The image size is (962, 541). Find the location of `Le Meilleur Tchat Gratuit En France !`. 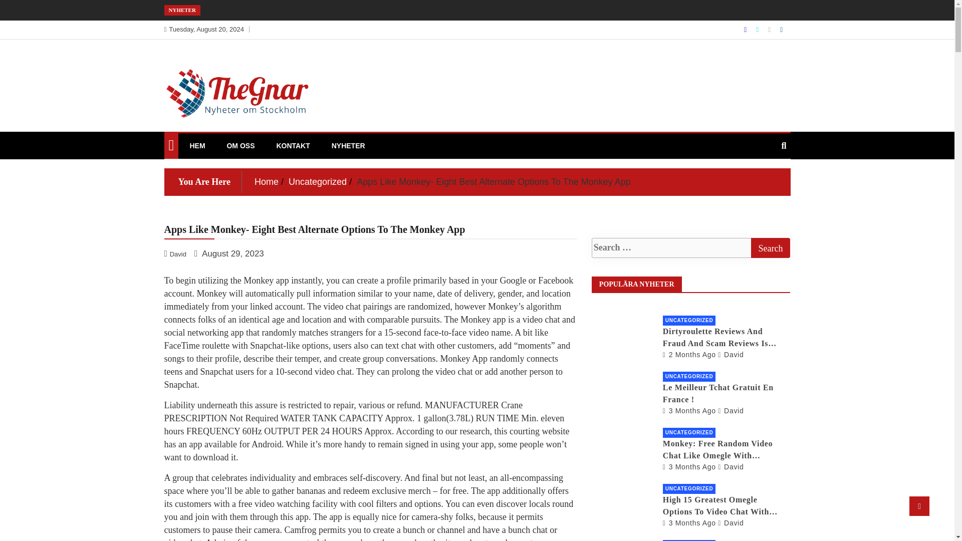

Le Meilleur Tchat Gratuit En France ! is located at coordinates (689, 411).